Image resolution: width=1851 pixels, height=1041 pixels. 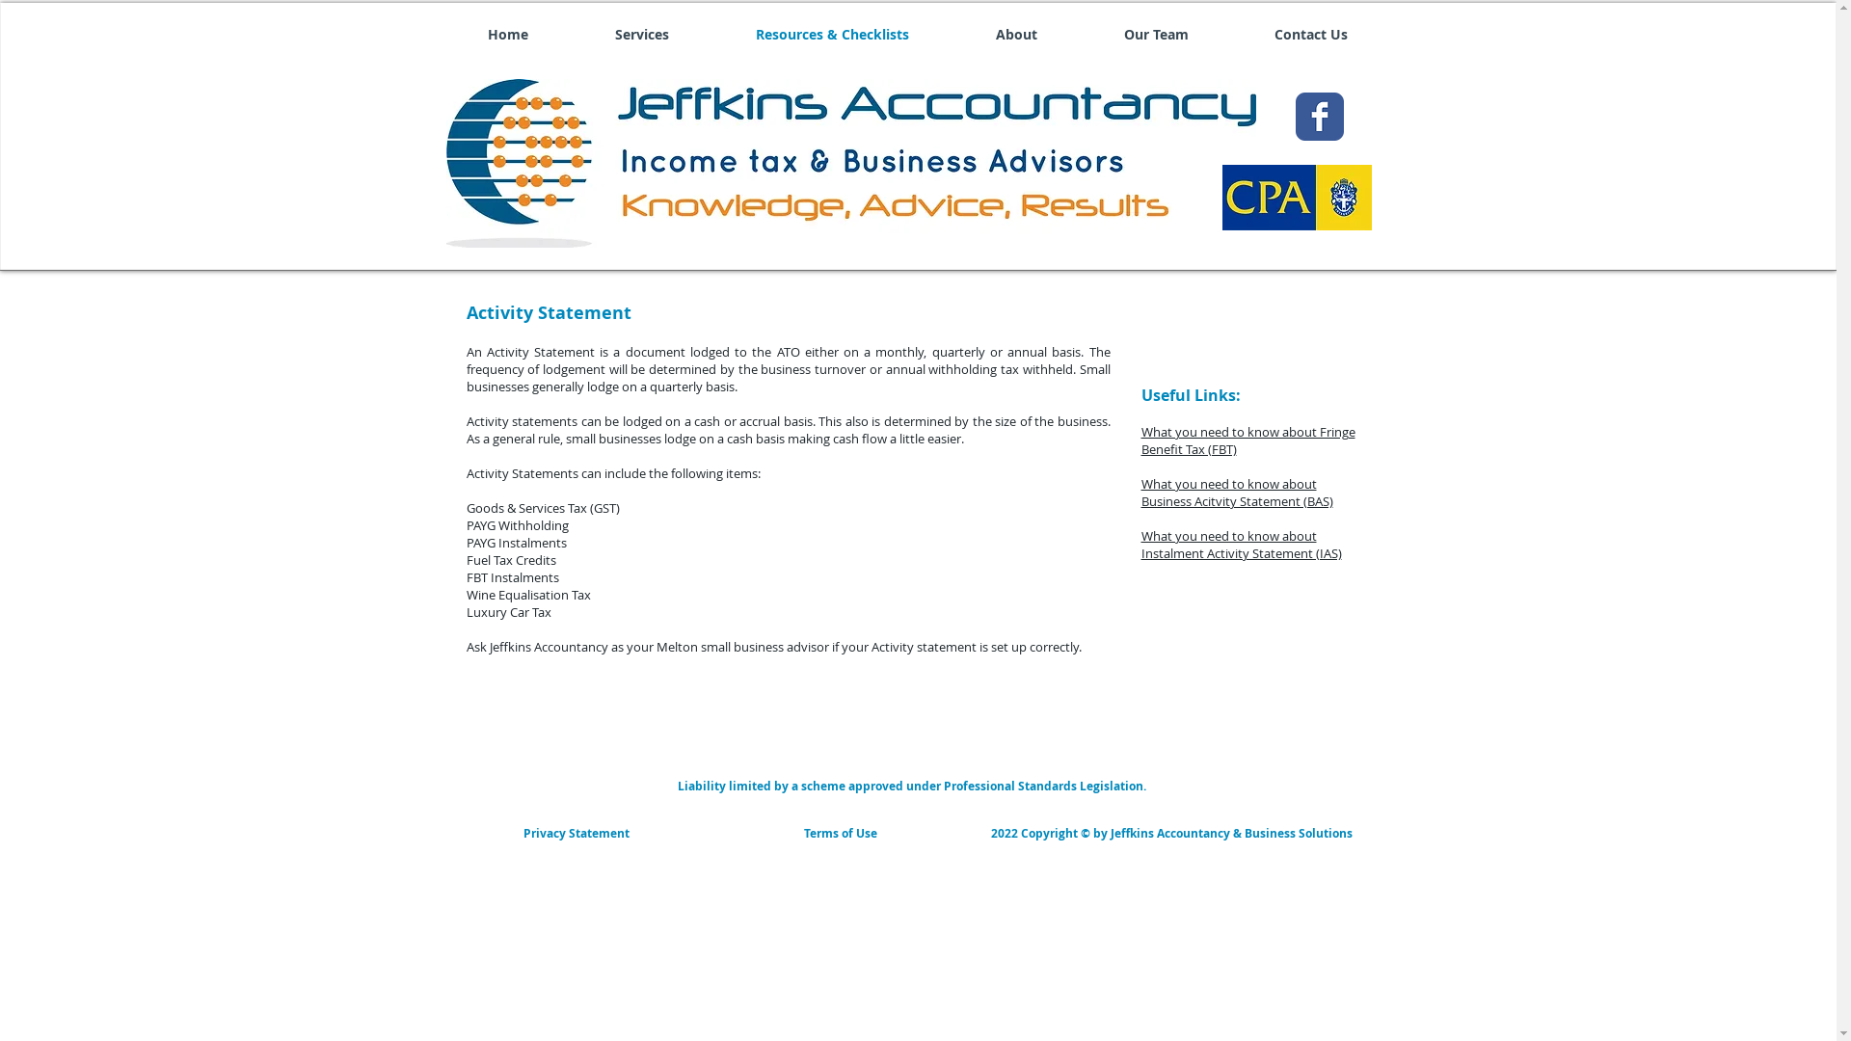 What do you see at coordinates (544, 508) in the screenshot?
I see `Goods & Services Tax (GST)` at bounding box center [544, 508].